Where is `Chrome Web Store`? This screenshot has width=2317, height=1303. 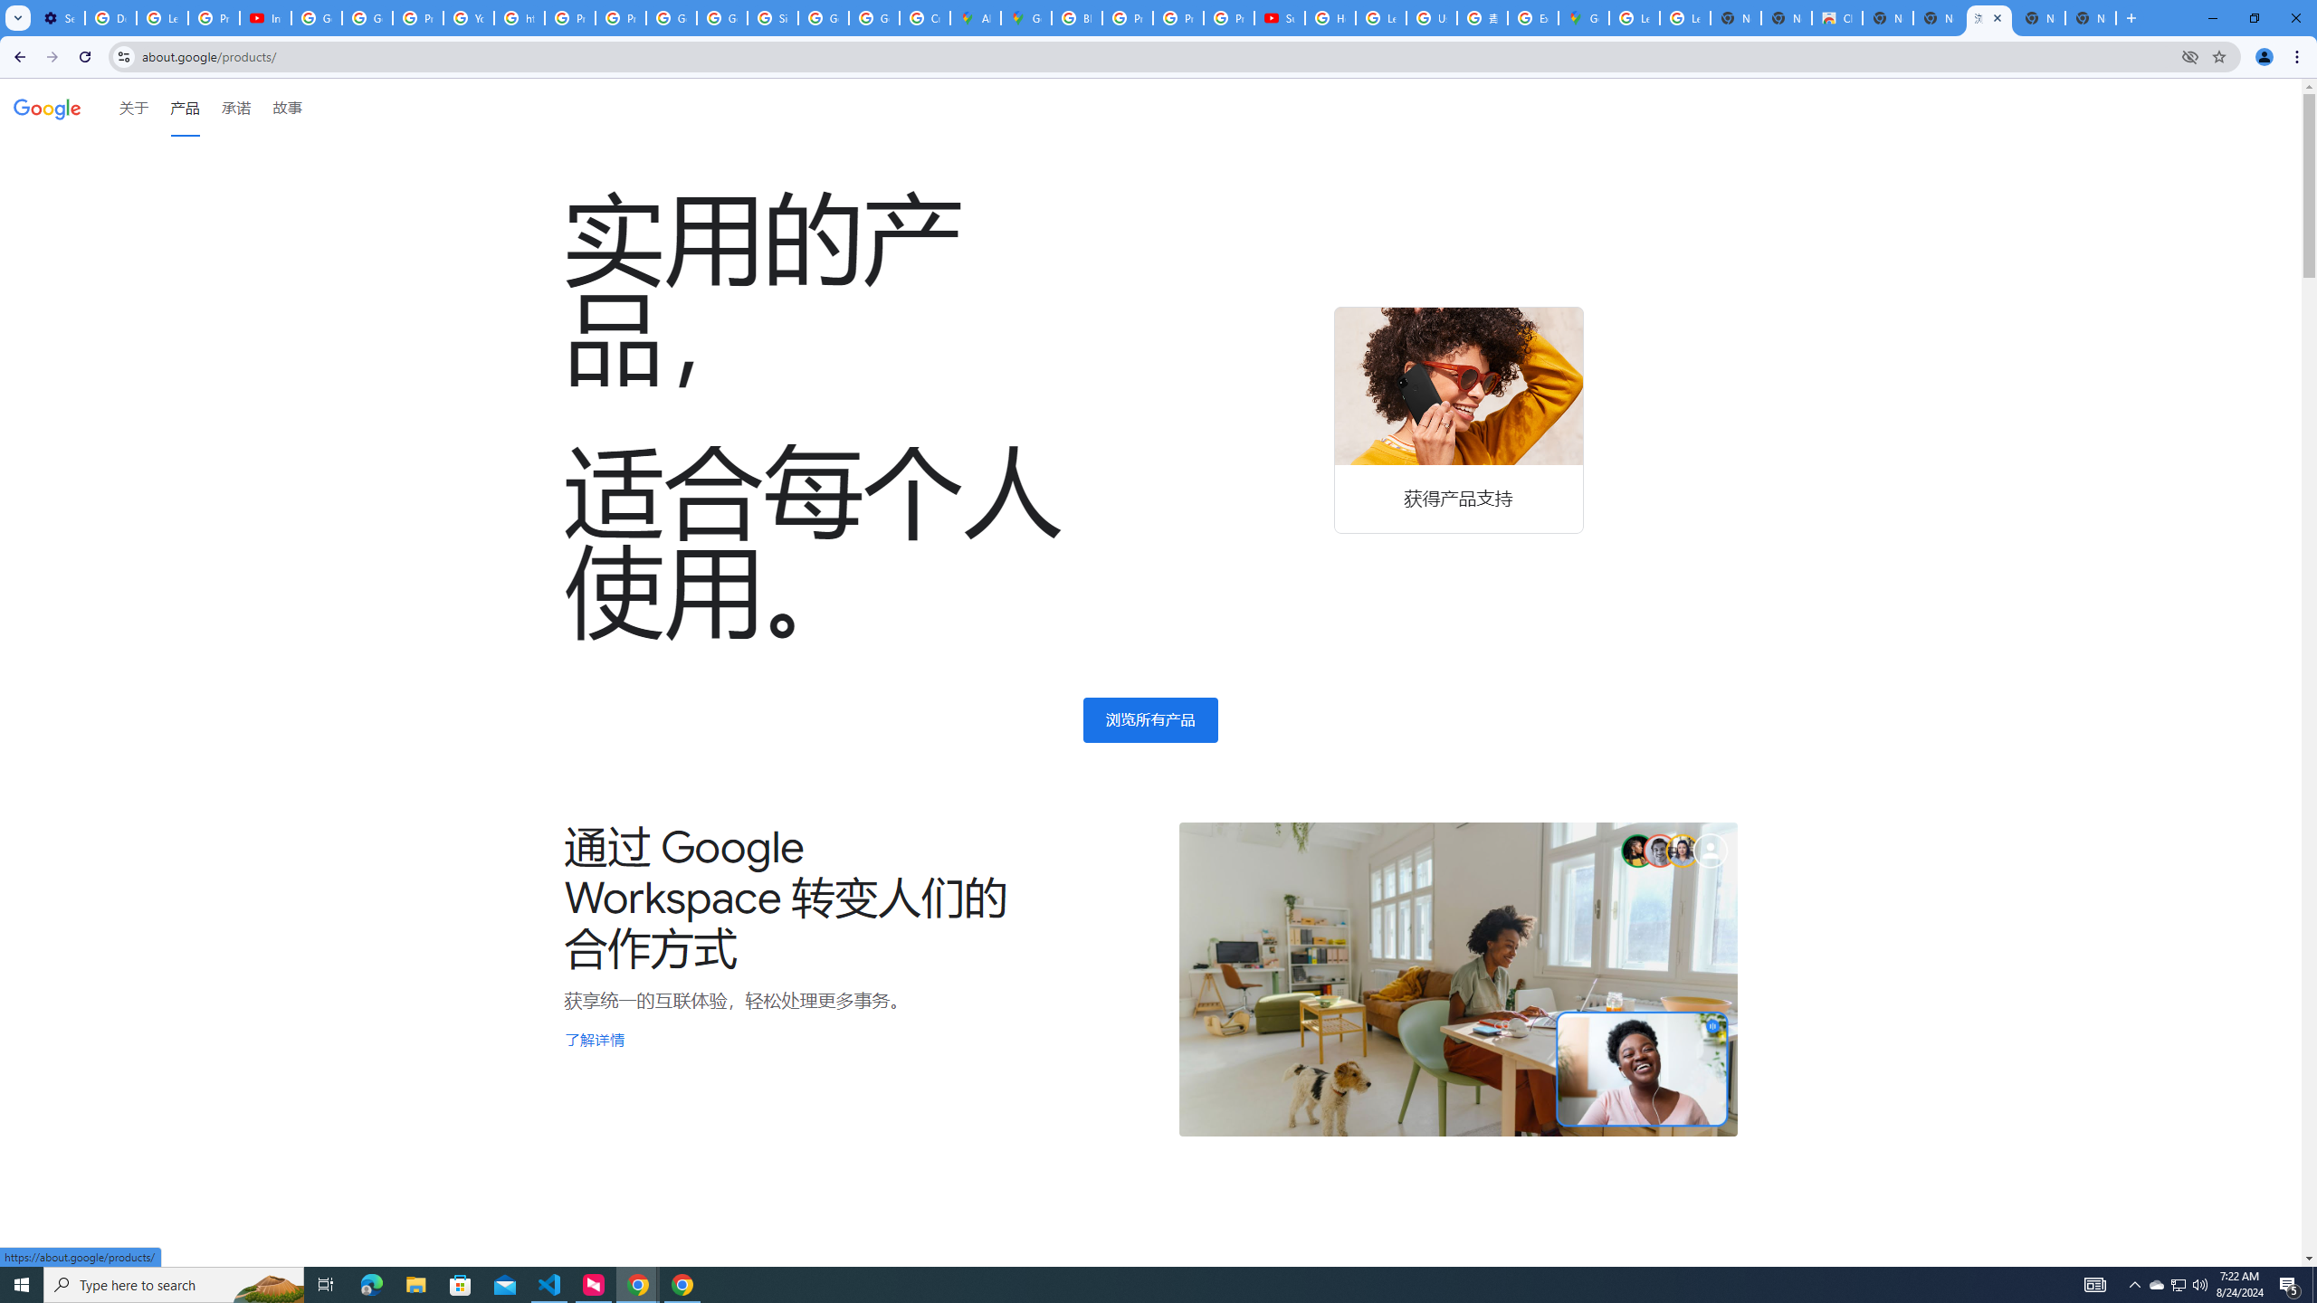 Chrome Web Store is located at coordinates (1837, 18).